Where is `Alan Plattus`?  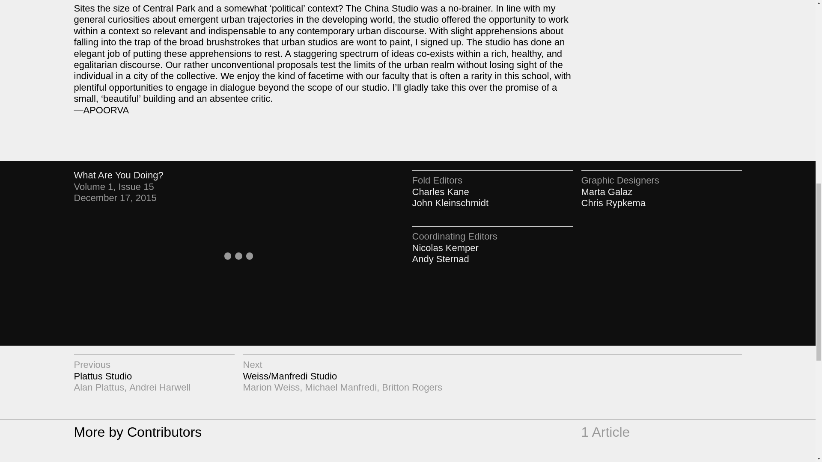 Alan Plattus is located at coordinates (98, 388).